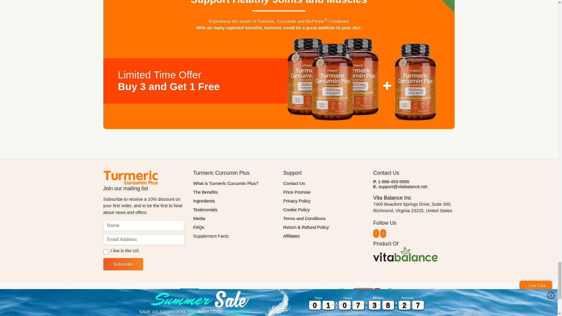 The image size is (562, 316). What do you see at coordinates (324, 183) in the screenshot?
I see `Contact Us` at bounding box center [324, 183].